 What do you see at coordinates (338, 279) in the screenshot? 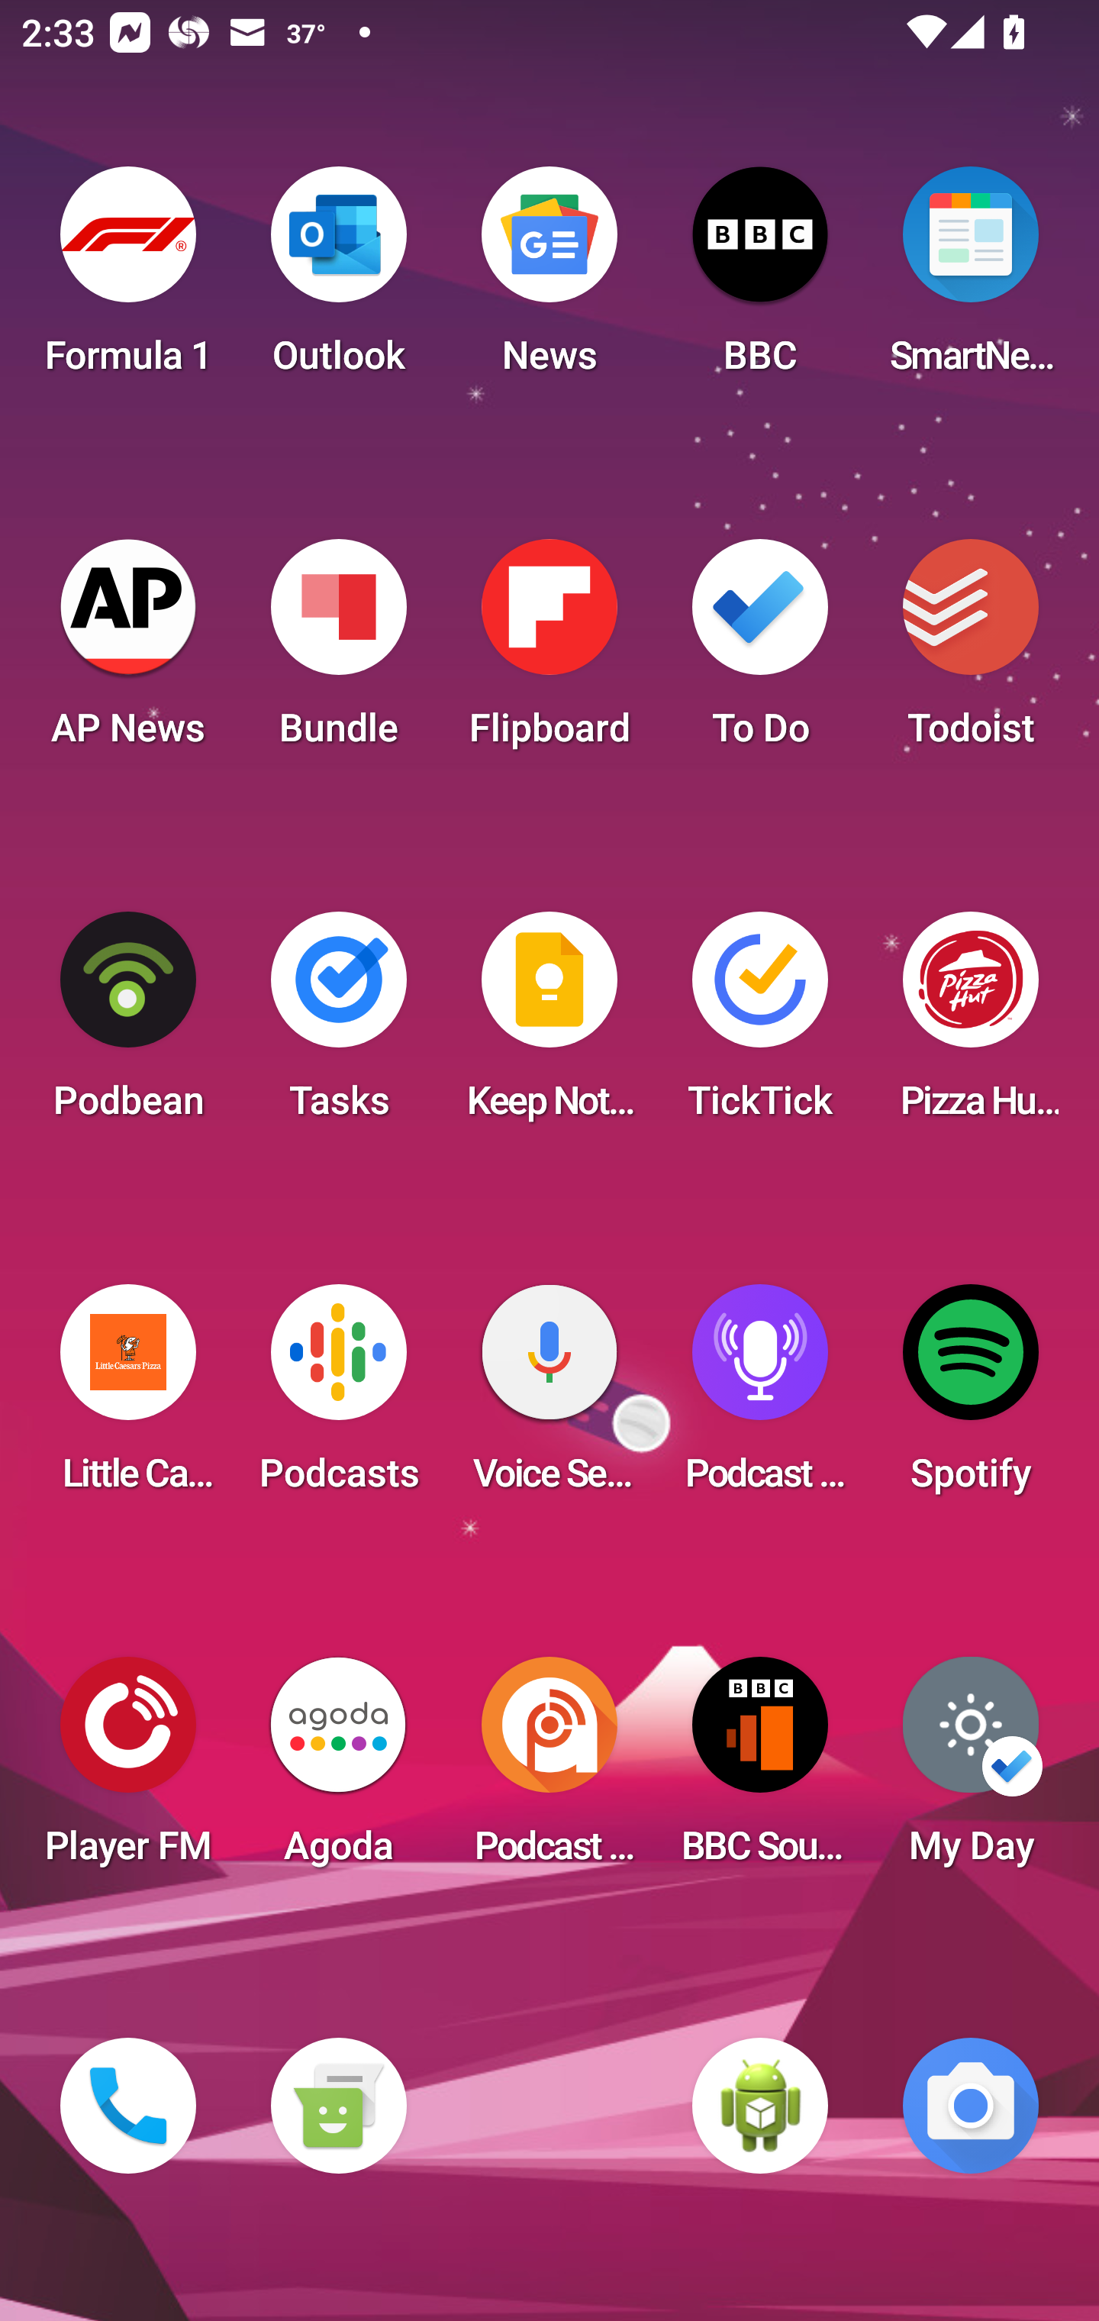
I see `Outlook` at bounding box center [338, 279].